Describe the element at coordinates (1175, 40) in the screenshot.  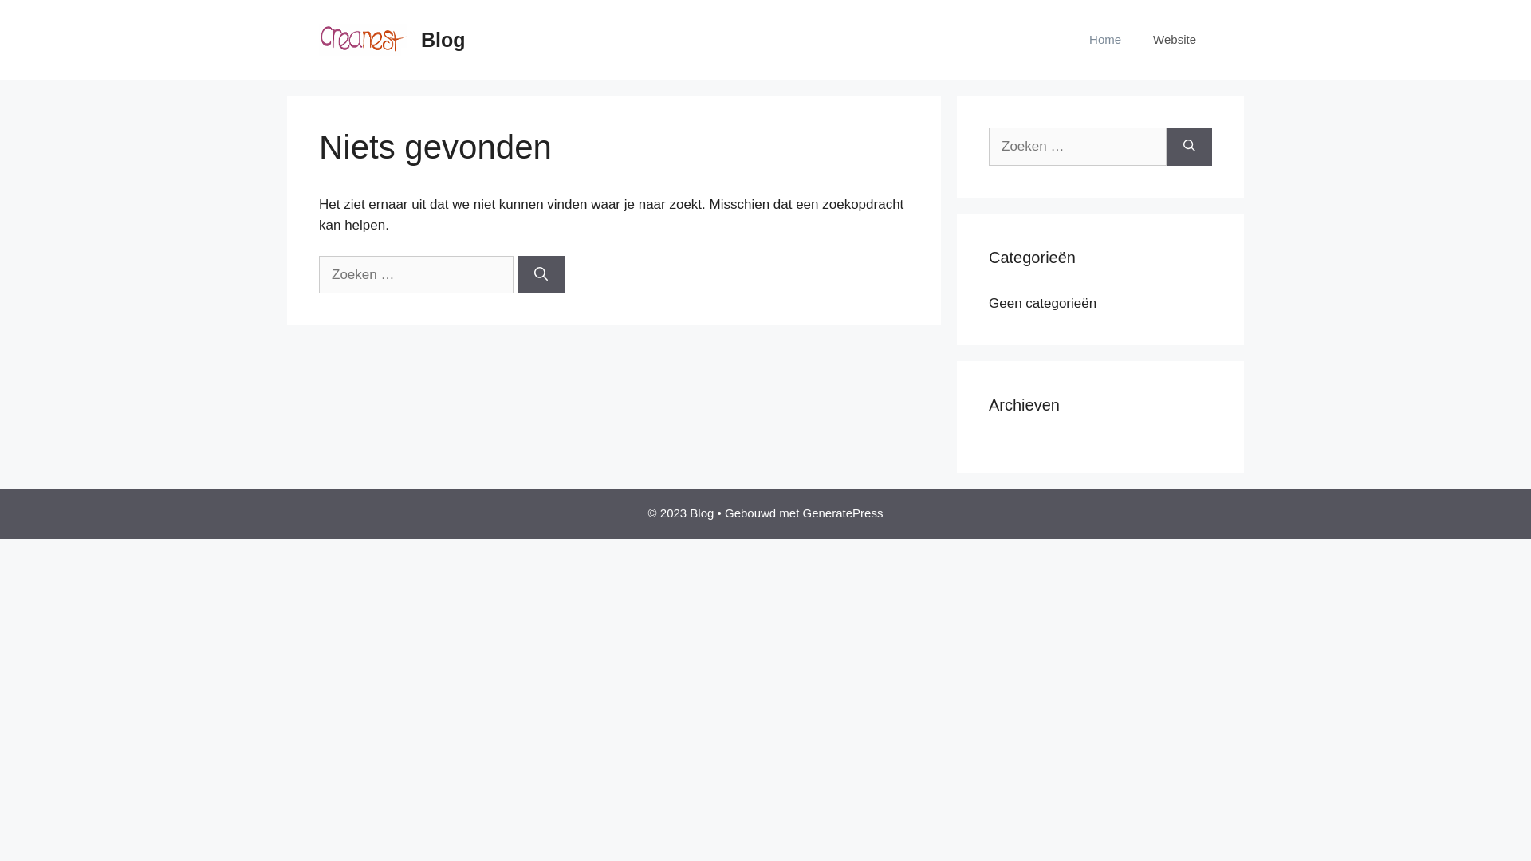
I see `Website` at that location.